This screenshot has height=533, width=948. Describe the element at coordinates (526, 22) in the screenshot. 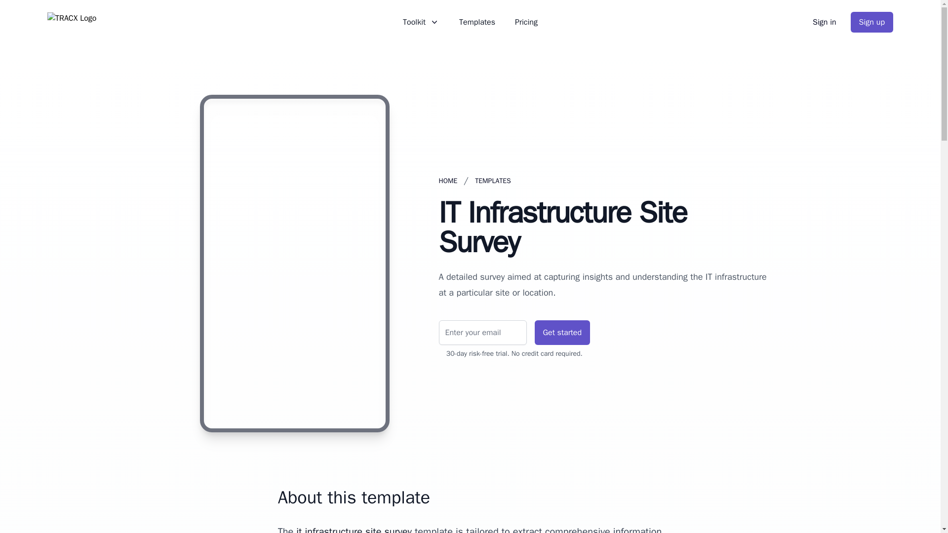

I see `Pricing` at that location.